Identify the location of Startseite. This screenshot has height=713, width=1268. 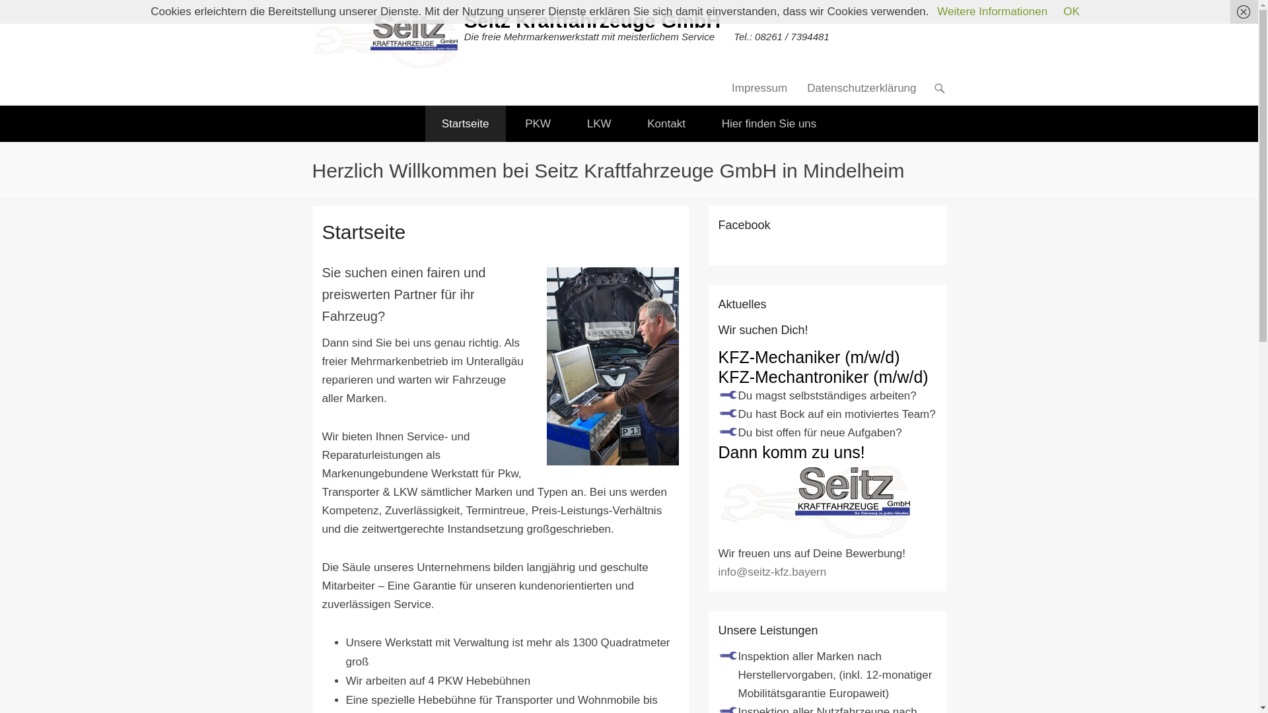
(365, 232).